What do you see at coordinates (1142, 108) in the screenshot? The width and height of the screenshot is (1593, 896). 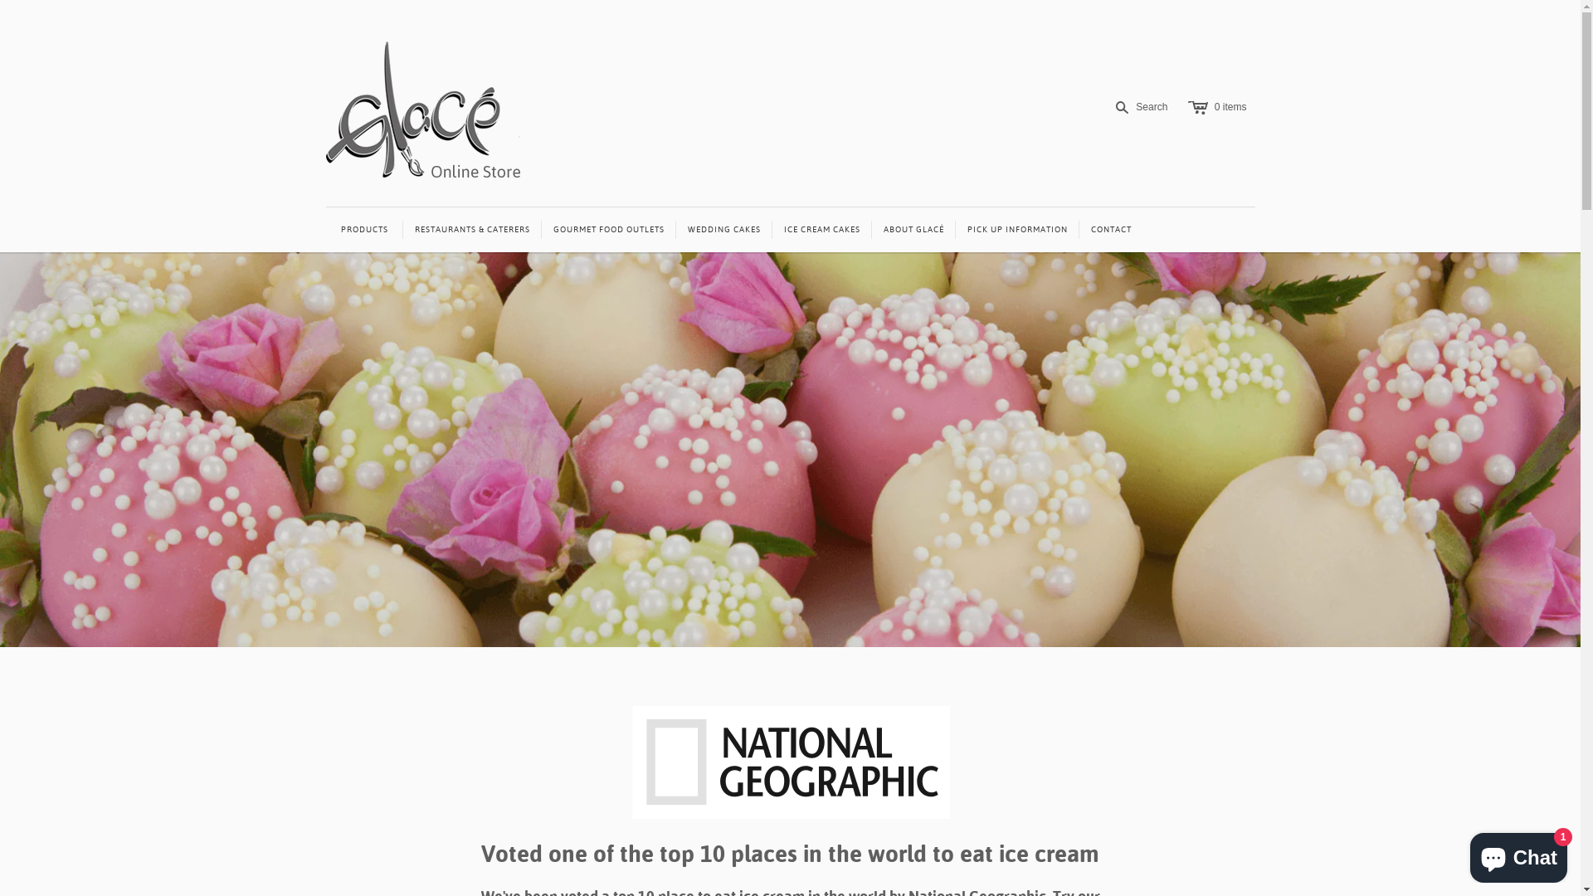 I see `s
Search` at bounding box center [1142, 108].